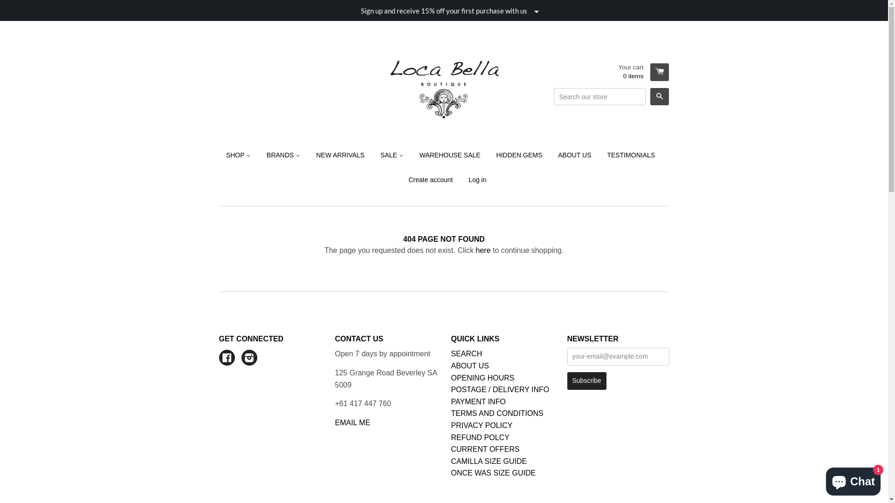 Image resolution: width=895 pixels, height=503 pixels. What do you see at coordinates (482, 425) in the screenshot?
I see `PRIVACY POLICY` at bounding box center [482, 425].